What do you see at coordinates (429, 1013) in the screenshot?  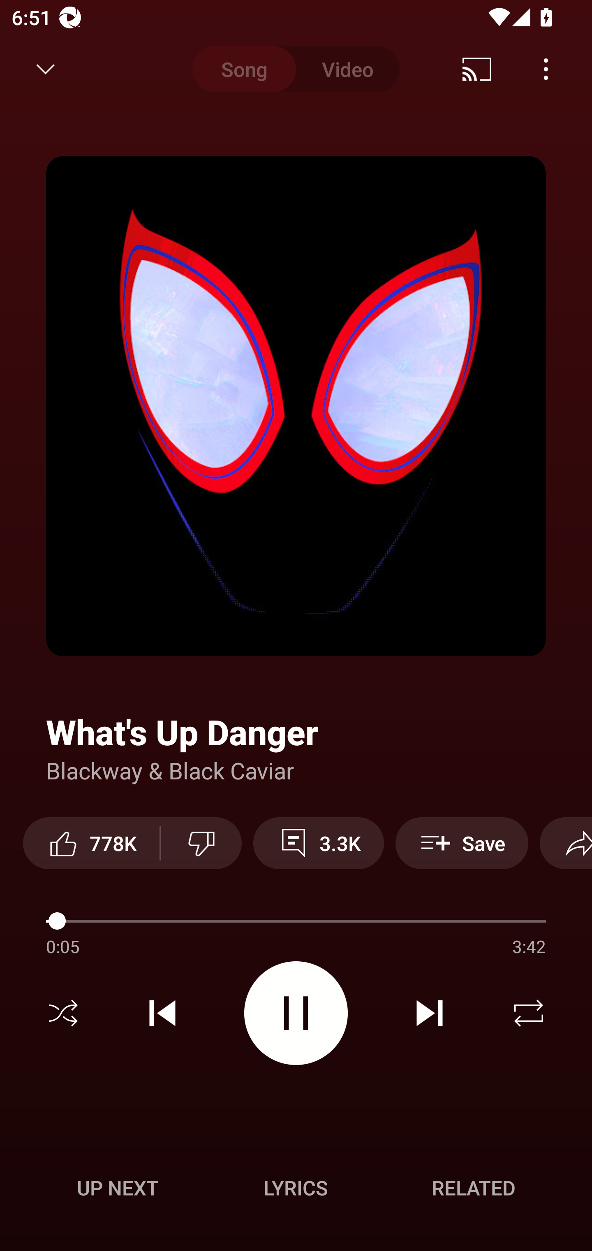 I see `Next track` at bounding box center [429, 1013].